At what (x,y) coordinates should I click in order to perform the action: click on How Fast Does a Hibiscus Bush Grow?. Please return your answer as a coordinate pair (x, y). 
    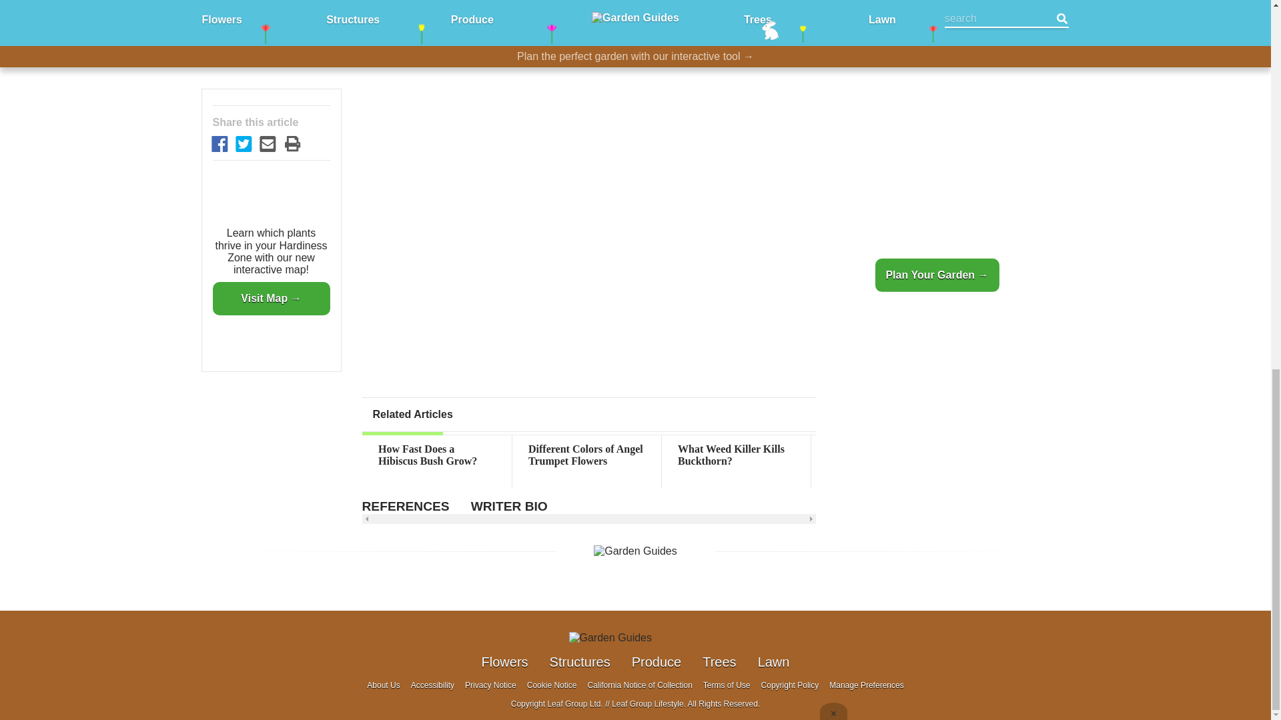
    Looking at the image, I should click on (436, 455).